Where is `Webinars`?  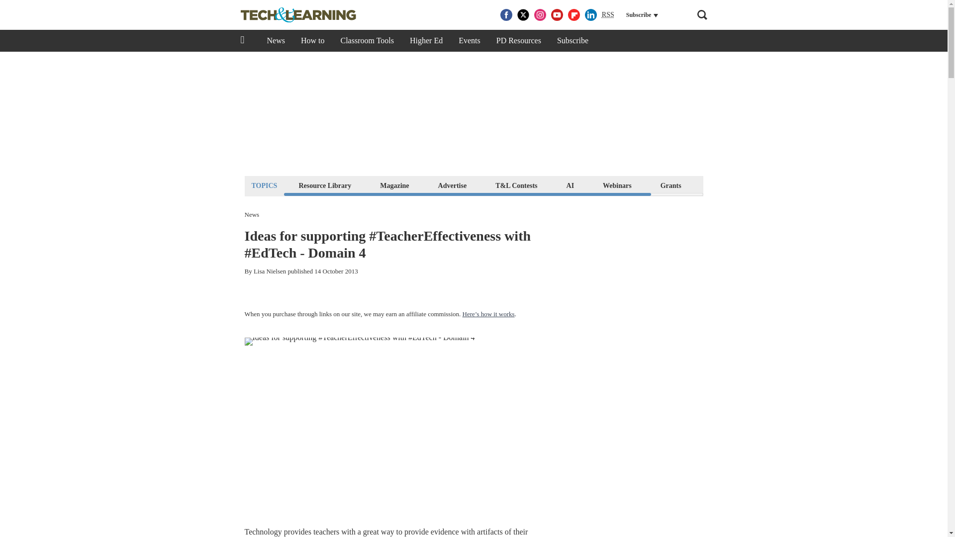
Webinars is located at coordinates (617, 185).